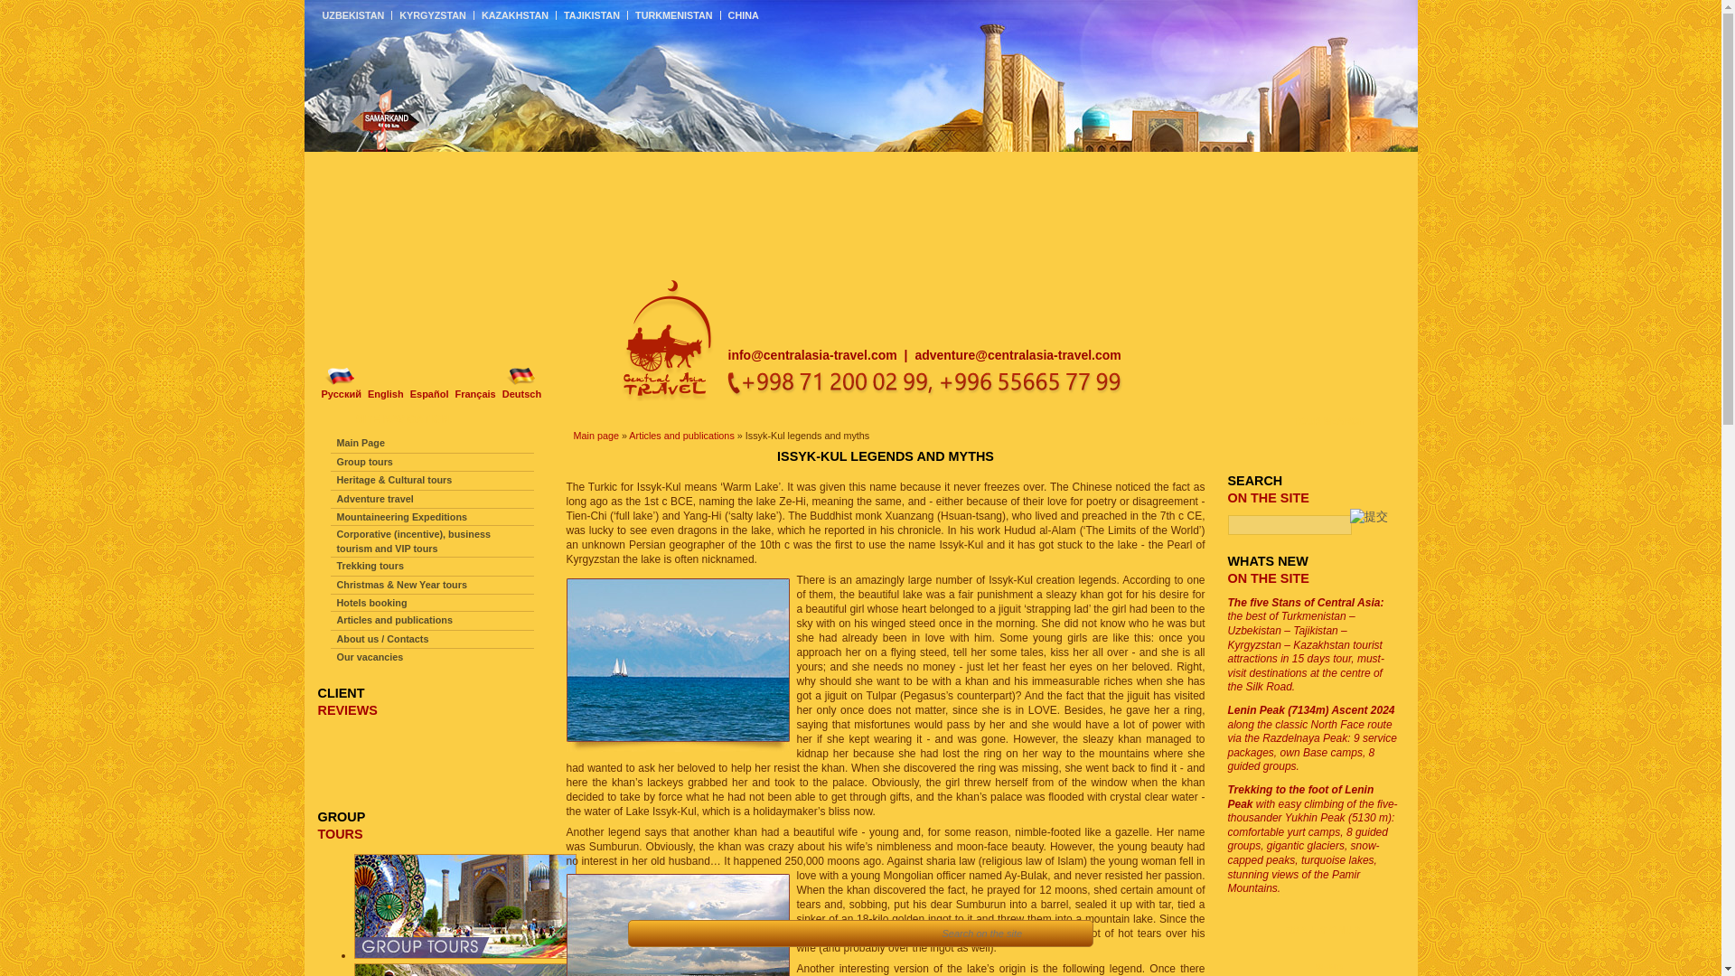 This screenshot has width=1735, height=976. I want to click on Deutsch, so click(525, 383).